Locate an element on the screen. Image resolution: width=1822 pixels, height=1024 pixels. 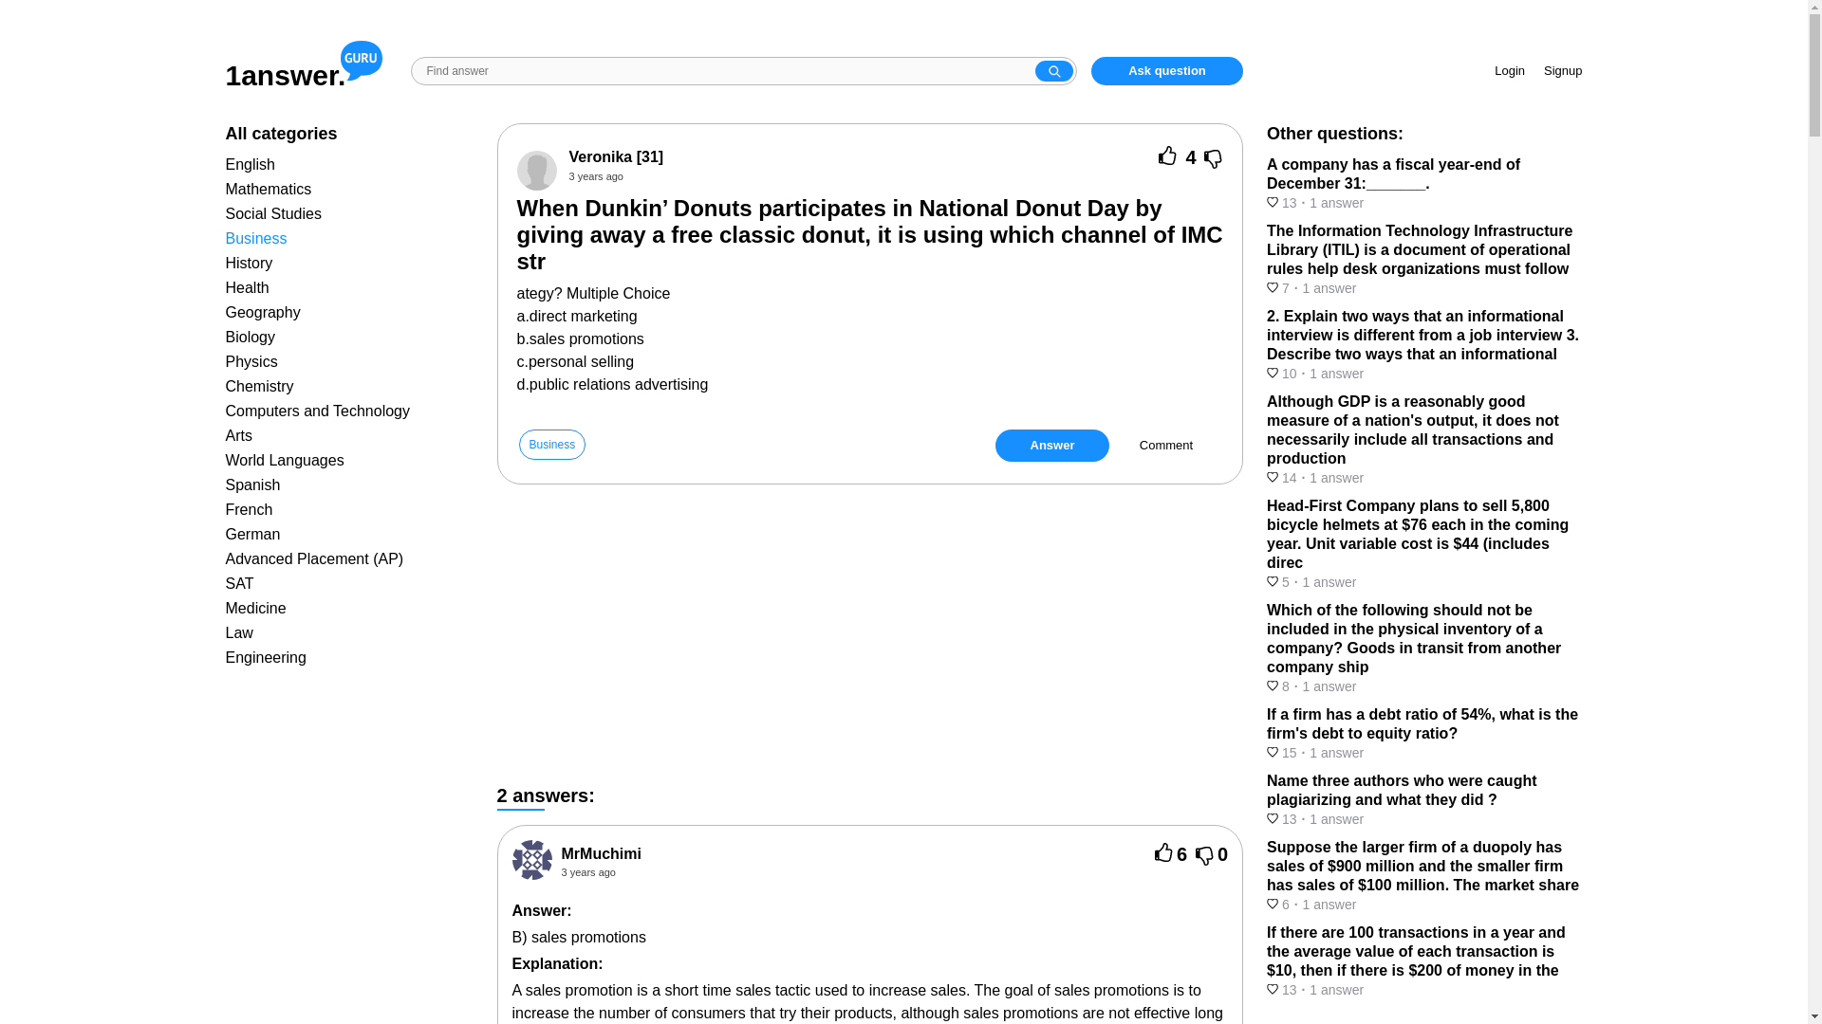
Mathematics is located at coordinates (269, 190).